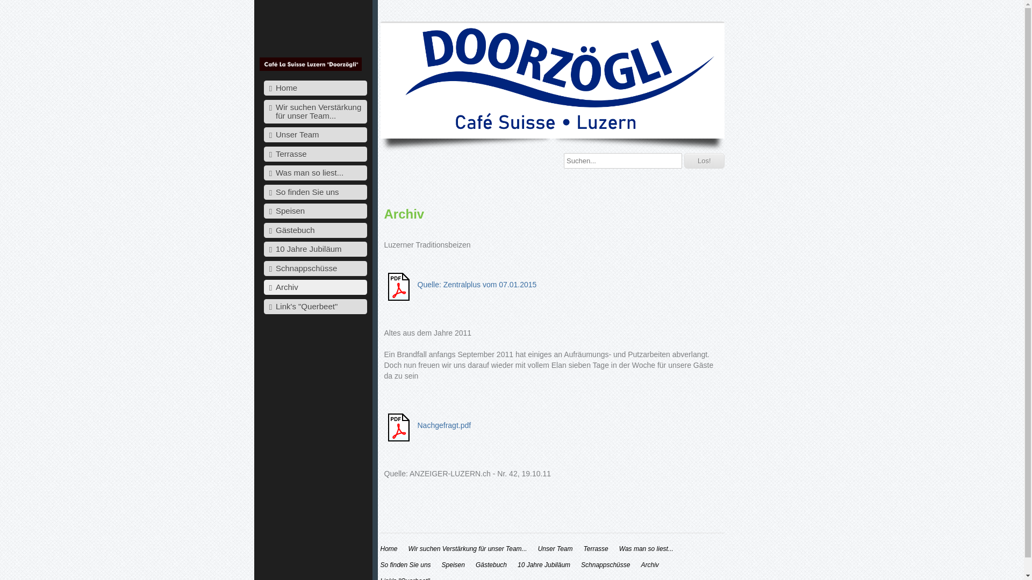 The width and height of the screenshot is (1032, 580). Describe the element at coordinates (454, 565) in the screenshot. I see `Speisen` at that location.